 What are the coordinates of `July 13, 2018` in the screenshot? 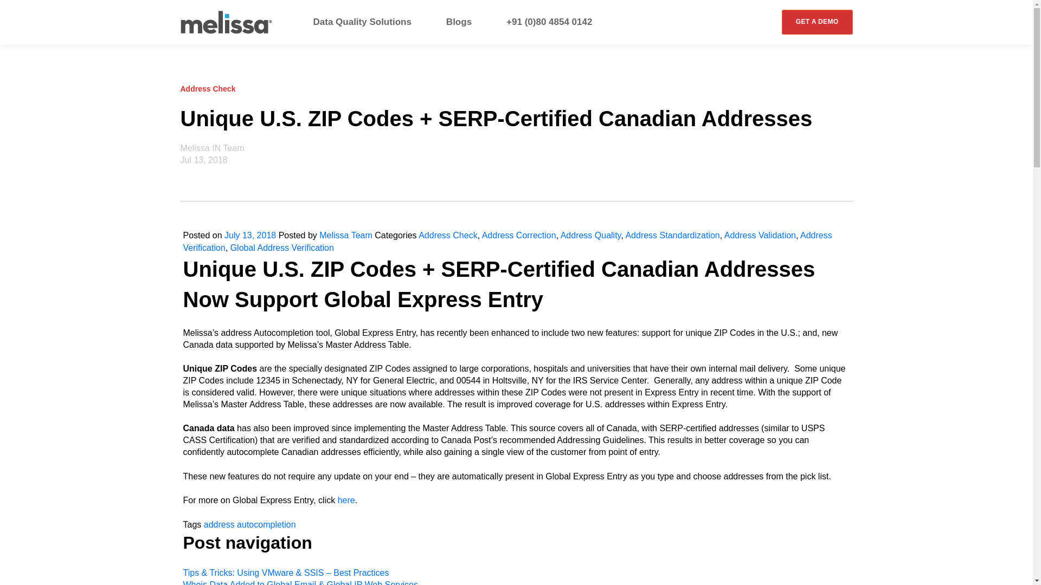 It's located at (250, 235).